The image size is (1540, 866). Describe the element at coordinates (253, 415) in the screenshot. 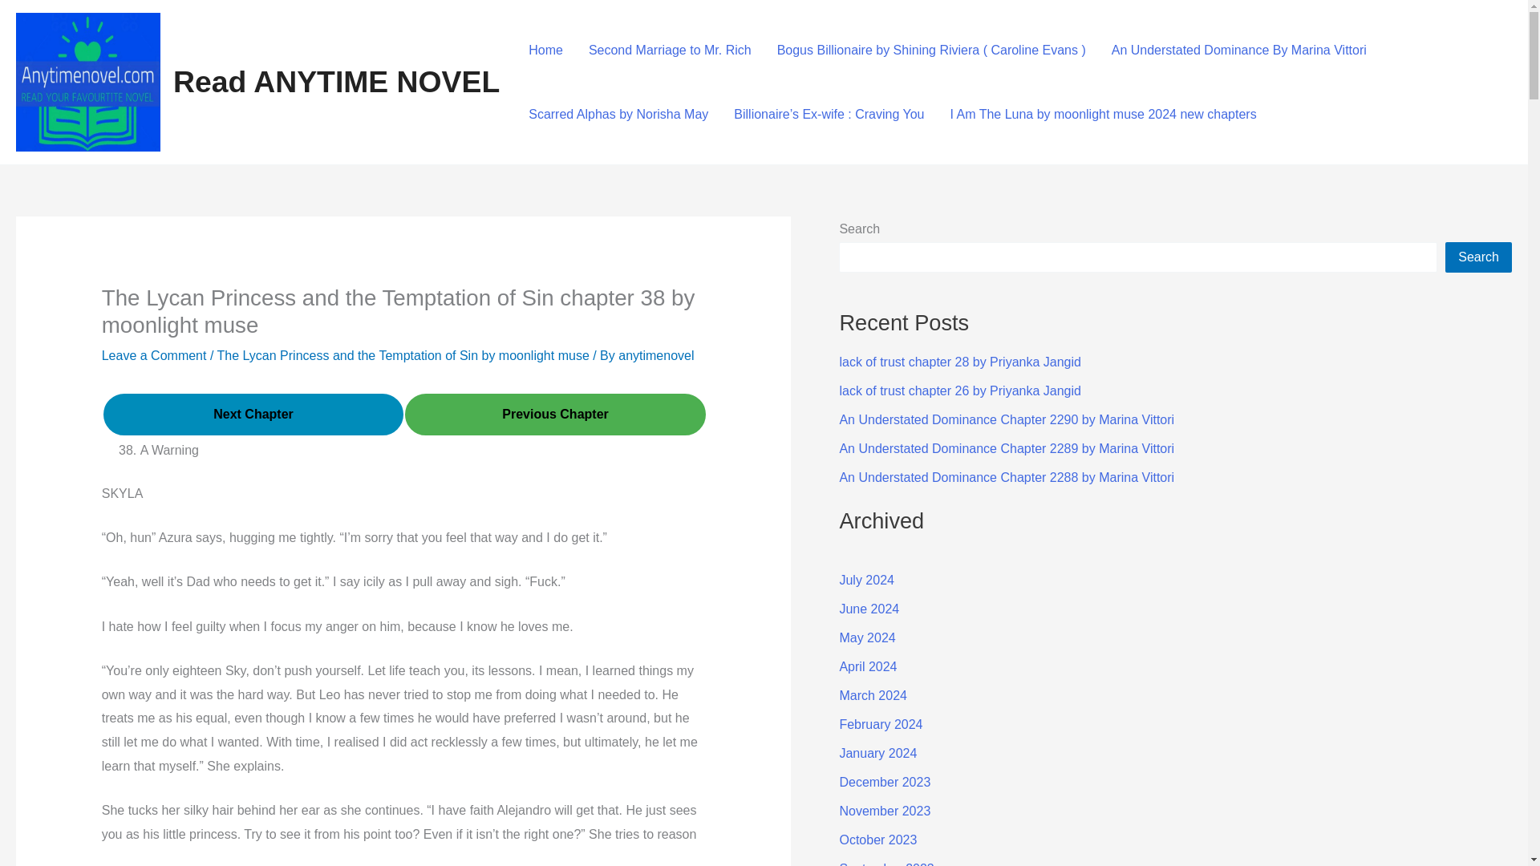

I see `Next Chapter` at that location.